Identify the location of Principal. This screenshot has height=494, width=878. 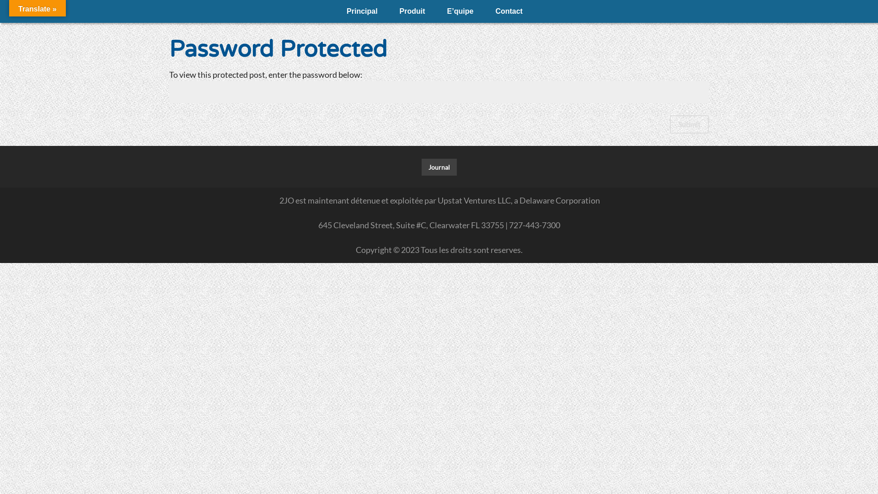
(362, 11).